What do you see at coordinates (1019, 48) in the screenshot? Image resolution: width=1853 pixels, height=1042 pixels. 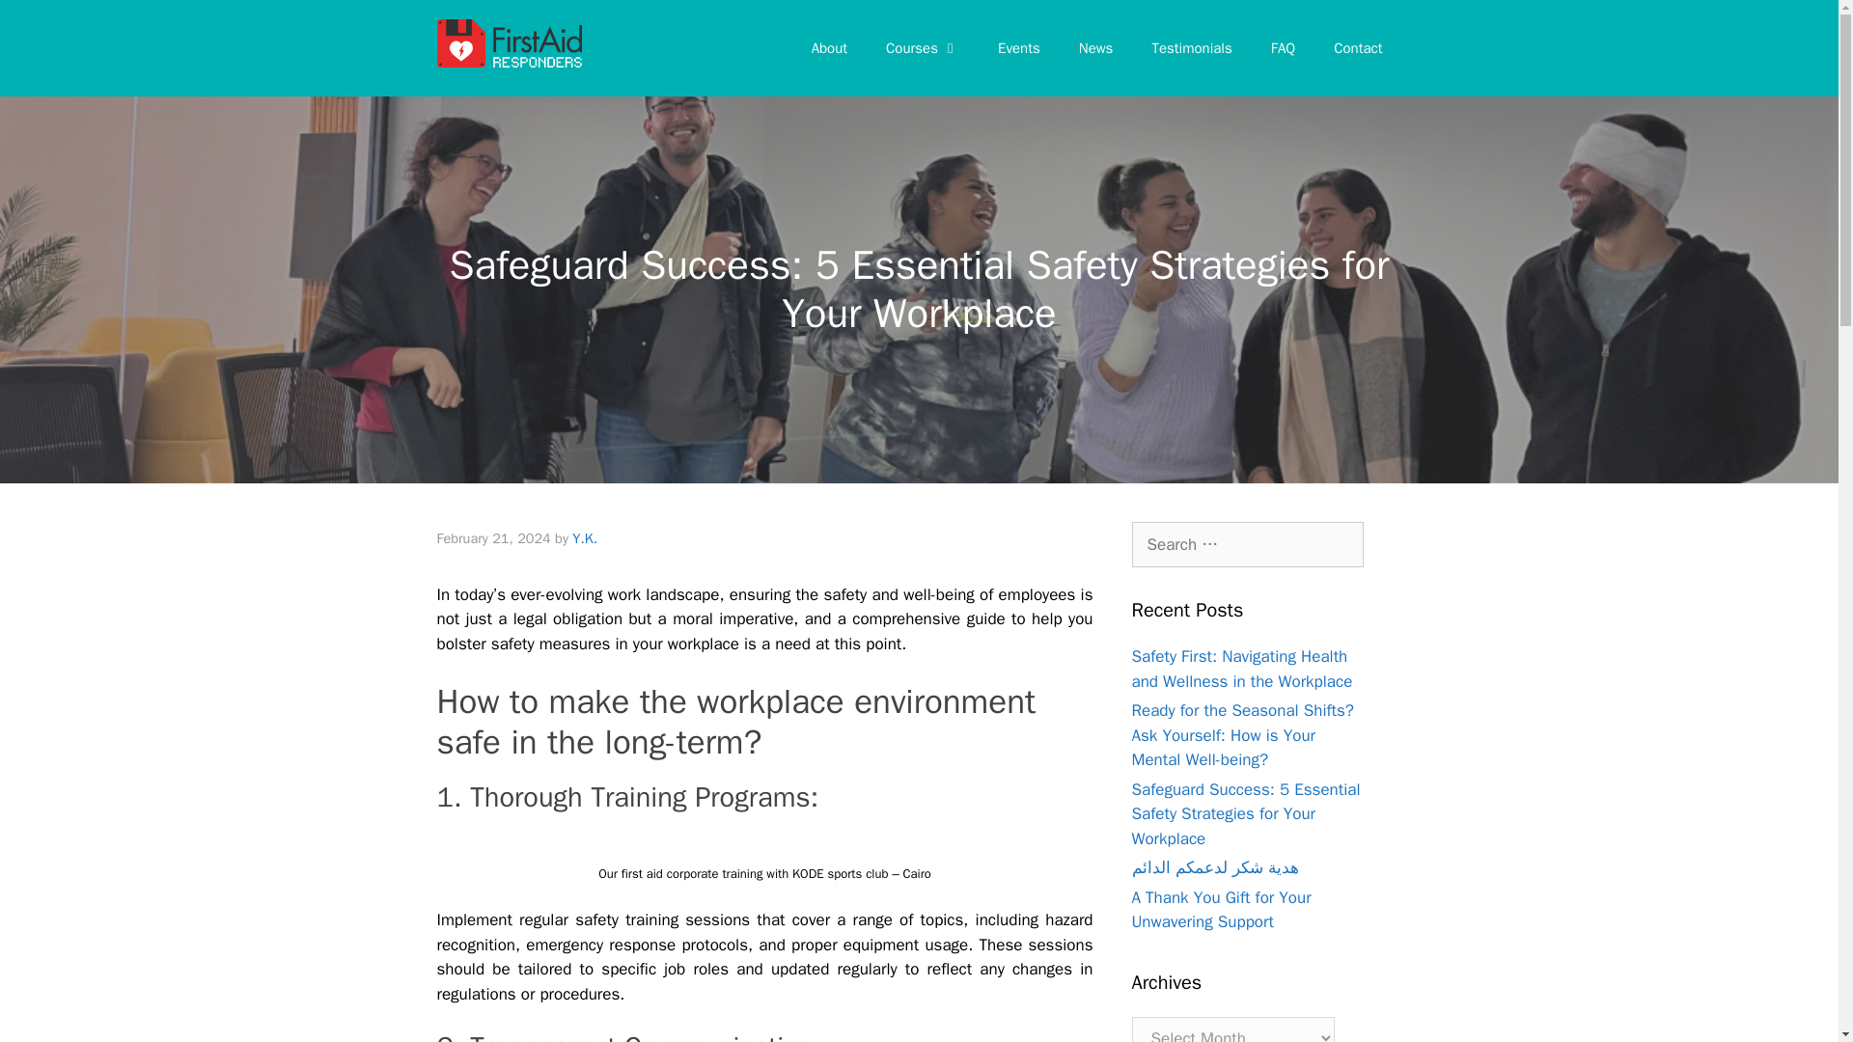 I see `Events` at bounding box center [1019, 48].